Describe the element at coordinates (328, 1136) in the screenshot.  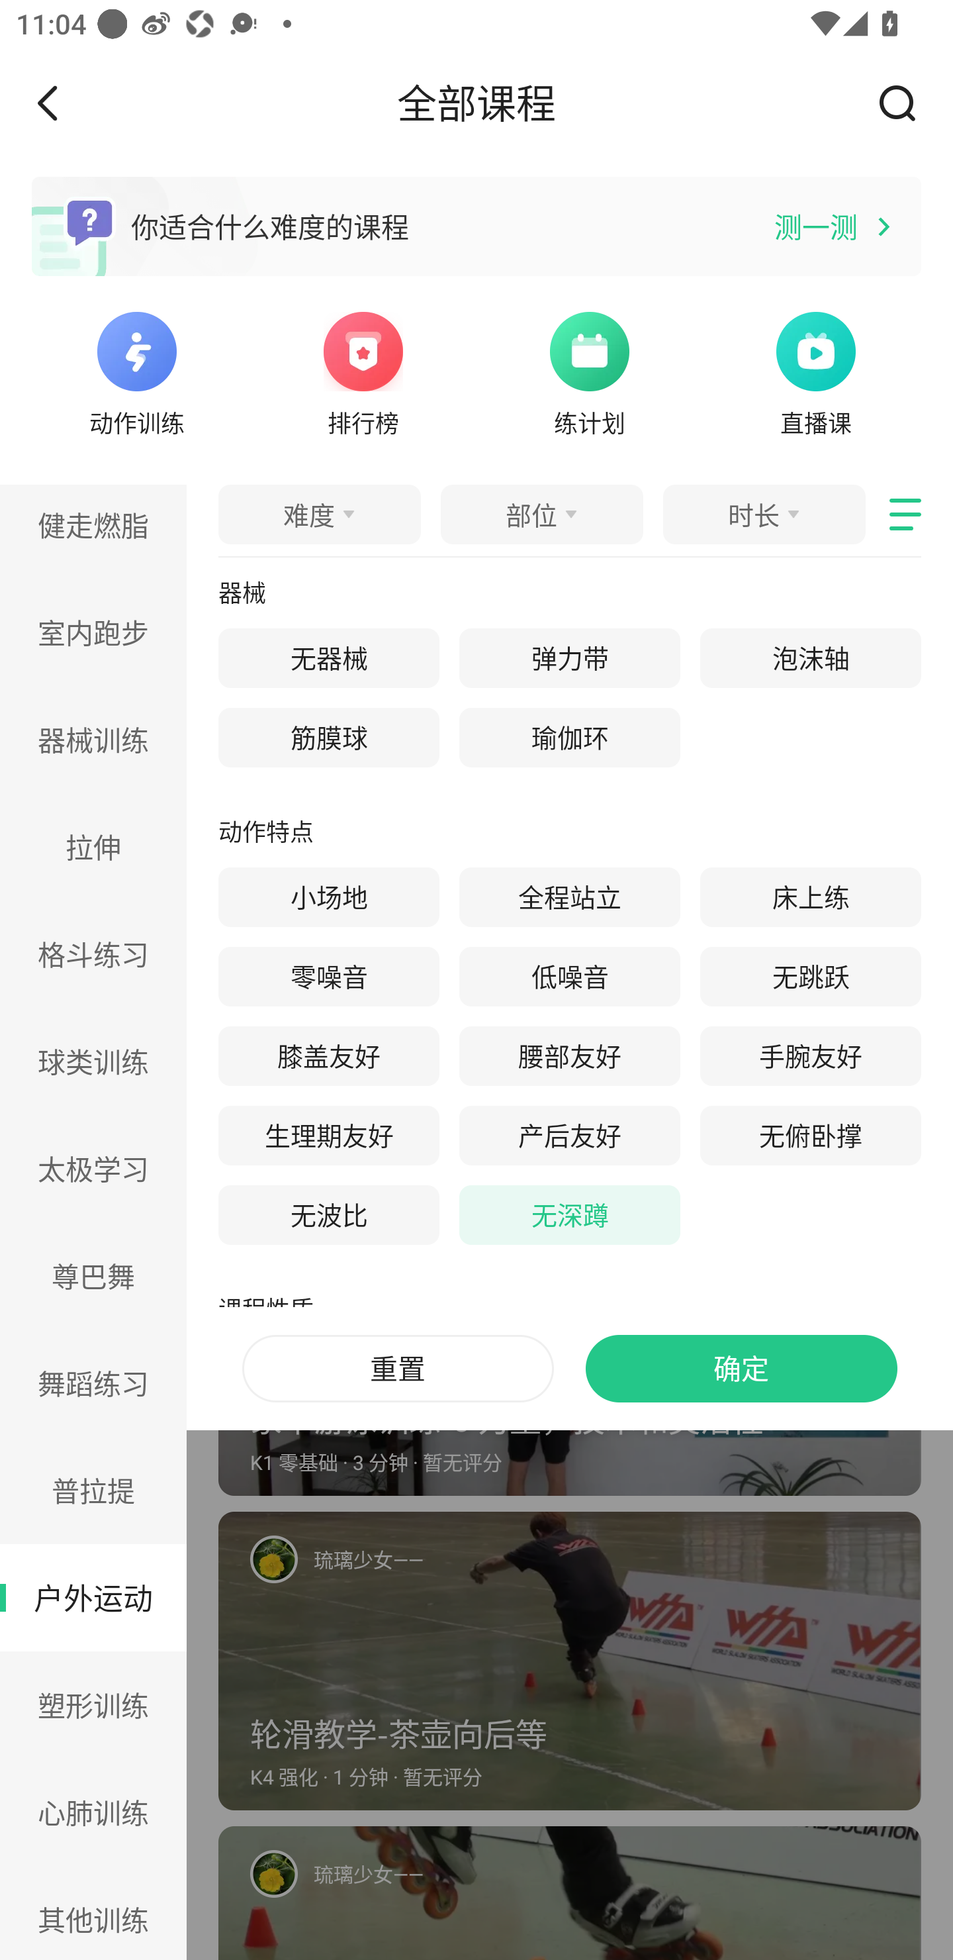
I see `生理期友好` at that location.